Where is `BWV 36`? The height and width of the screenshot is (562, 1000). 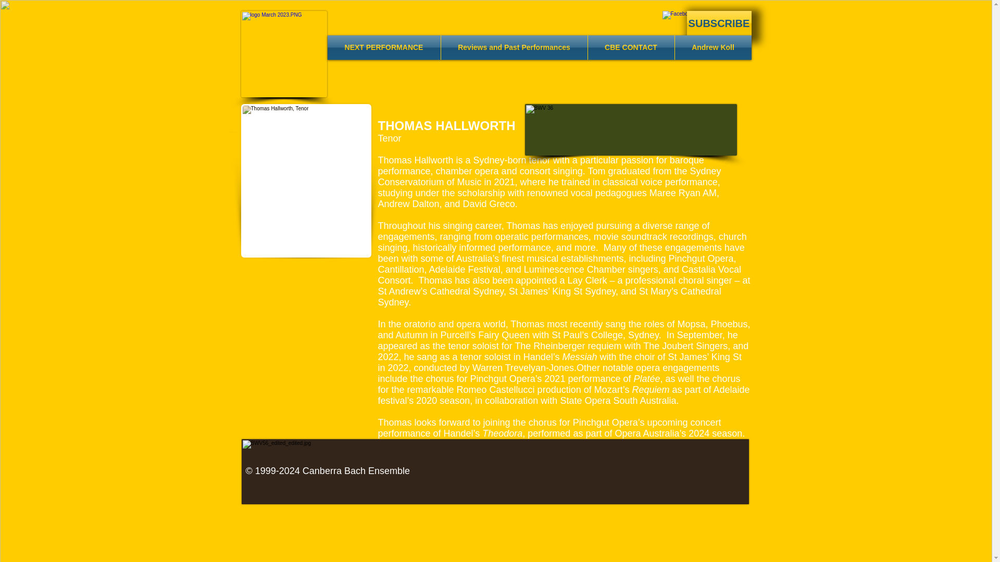
BWV 36 is located at coordinates (631, 130).